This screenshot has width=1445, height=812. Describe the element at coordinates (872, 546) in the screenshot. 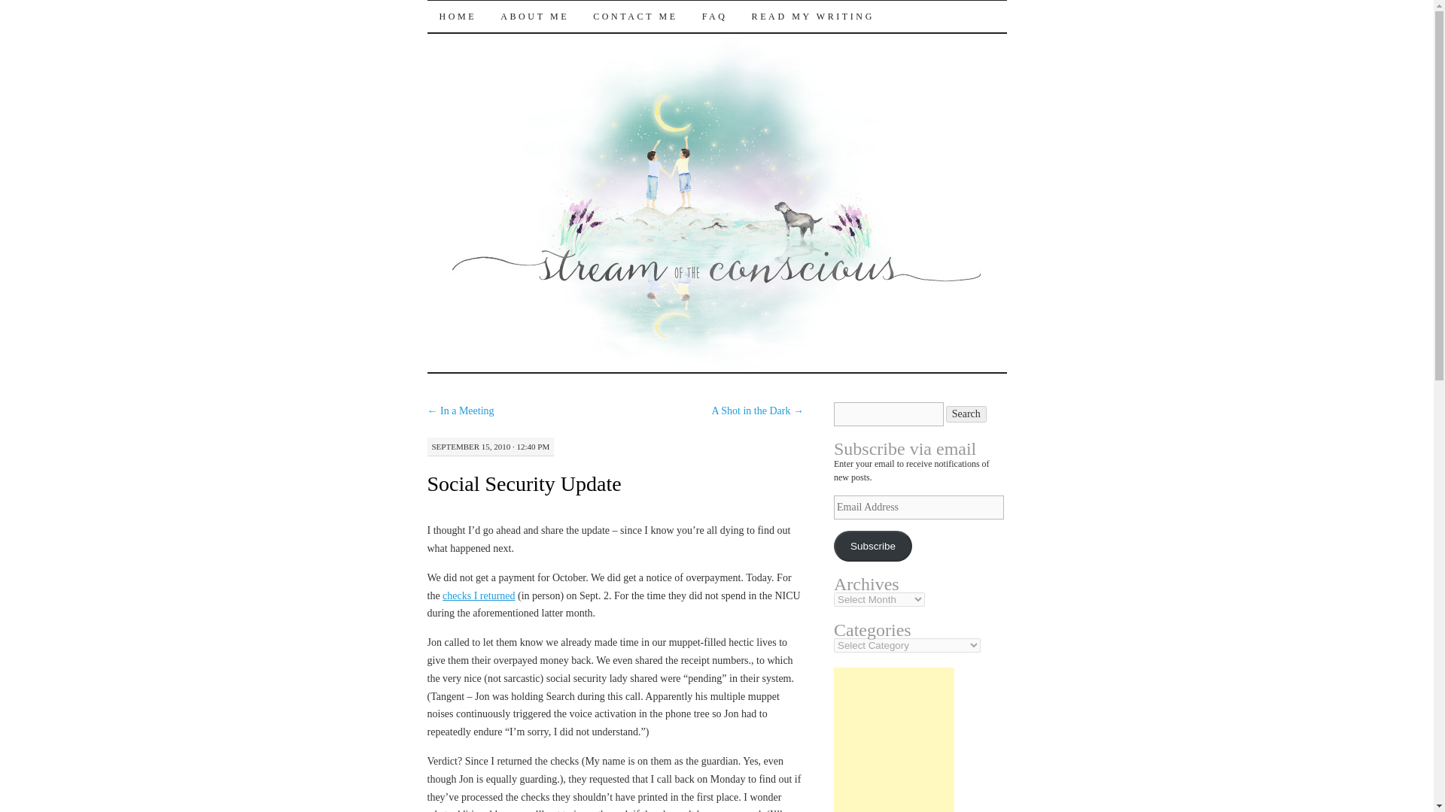

I see `Subscribe` at that location.